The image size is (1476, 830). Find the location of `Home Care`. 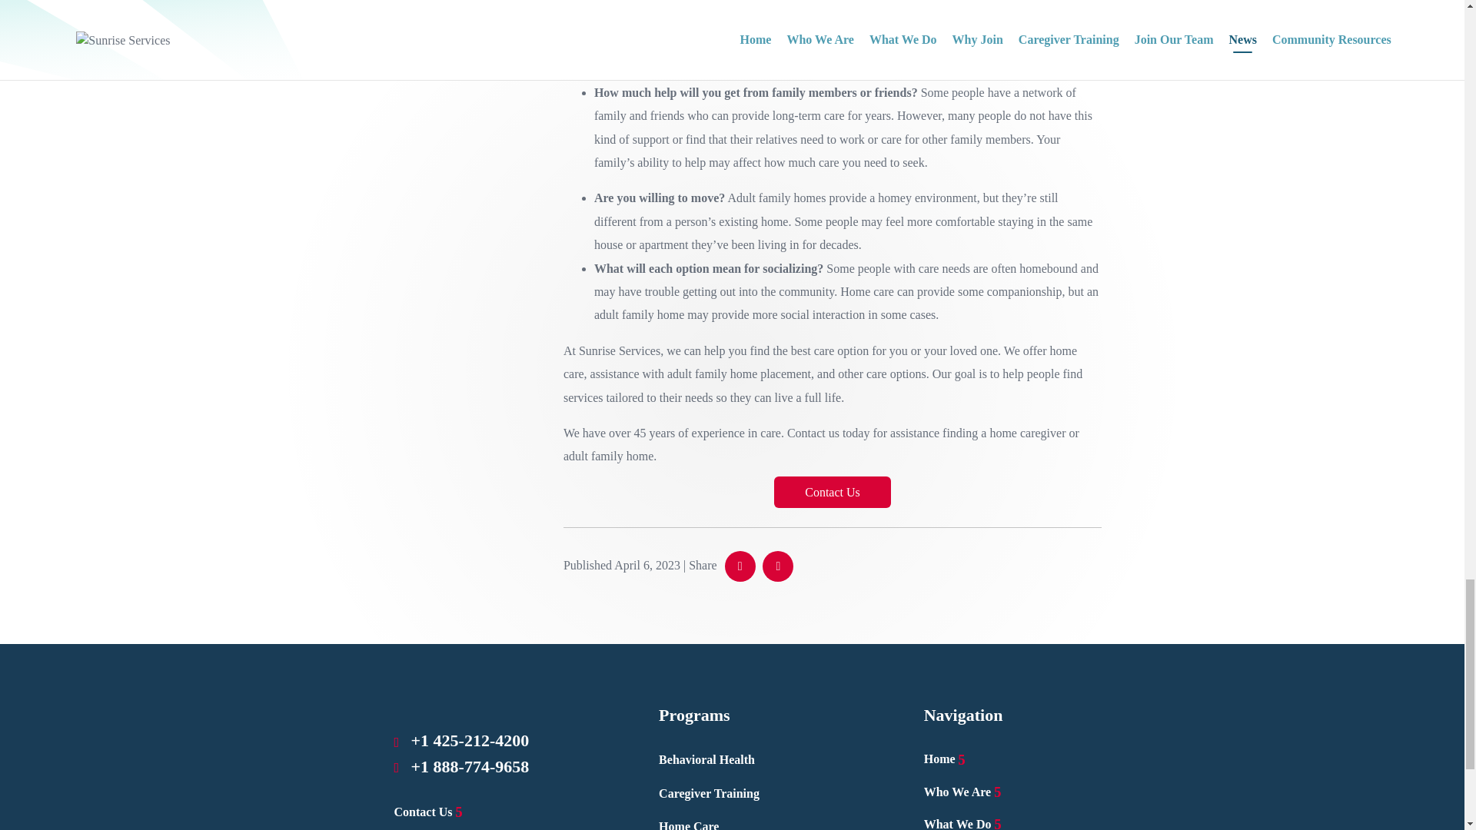

Home Care is located at coordinates (689, 825).